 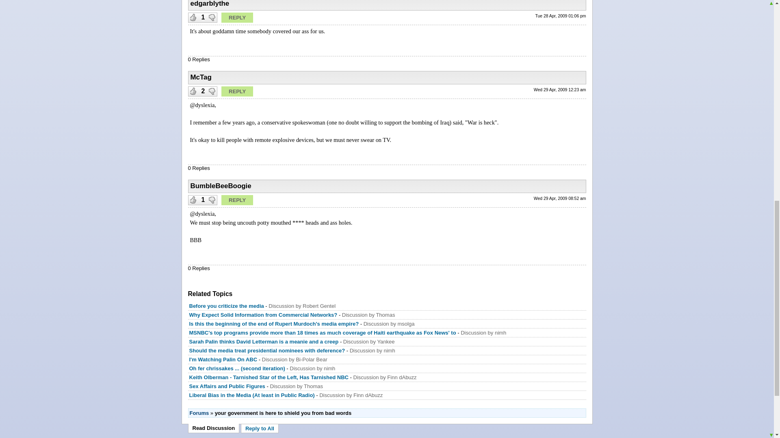 What do you see at coordinates (227, 386) in the screenshot?
I see `Sex Affairs and Public Figures` at bounding box center [227, 386].